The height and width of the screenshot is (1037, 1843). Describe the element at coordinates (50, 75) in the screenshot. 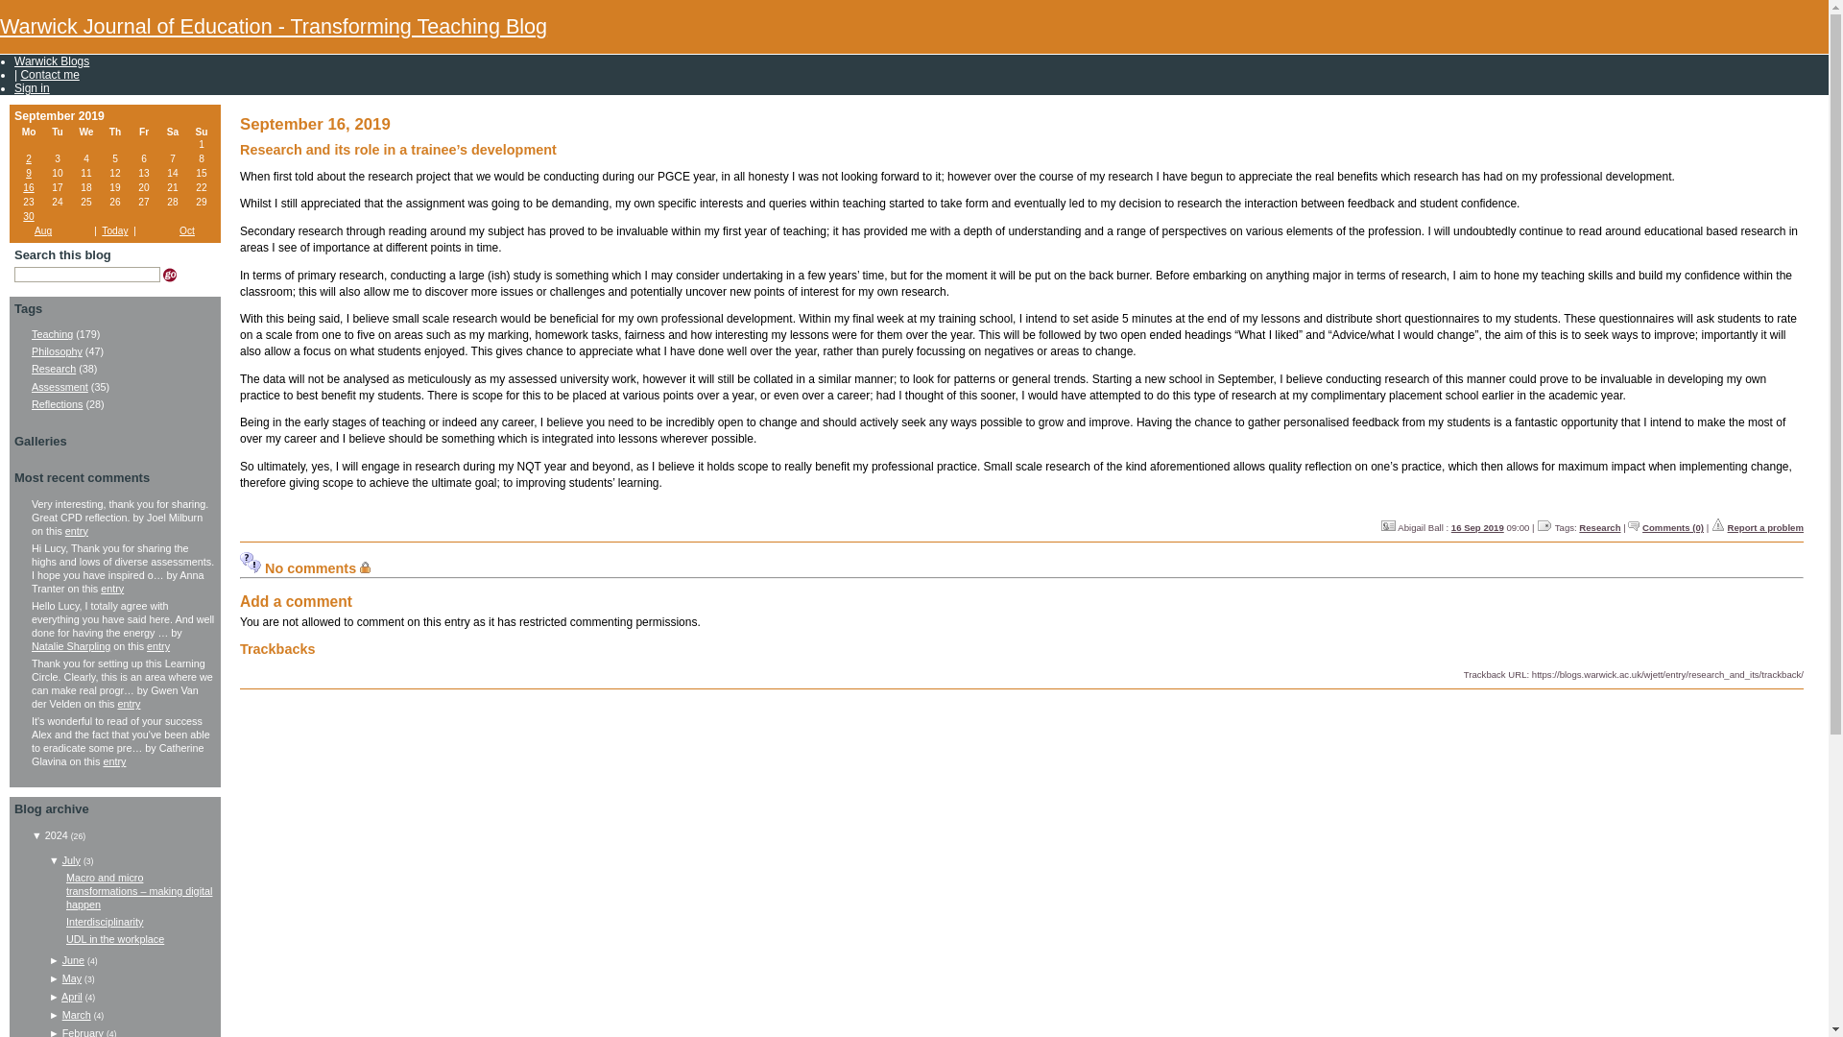

I see `Contact me` at that location.